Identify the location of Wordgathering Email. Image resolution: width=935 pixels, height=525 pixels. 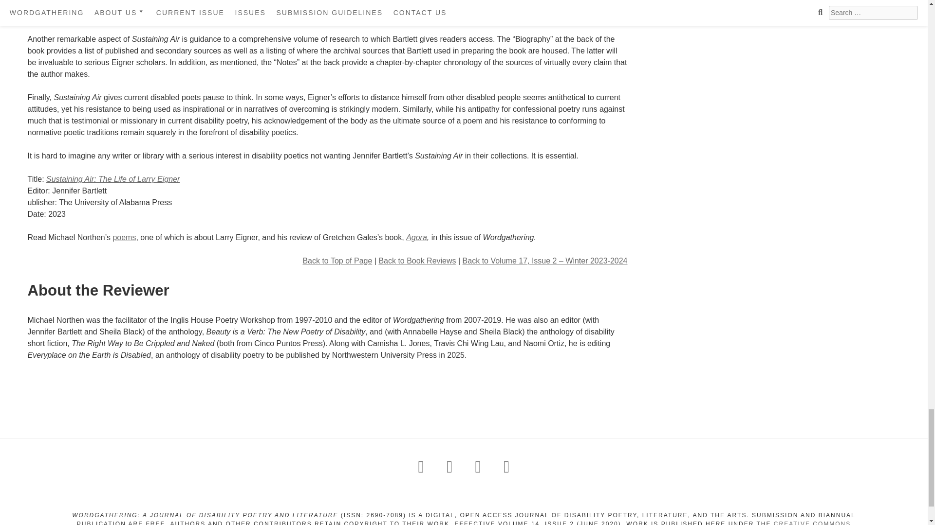
(449, 466).